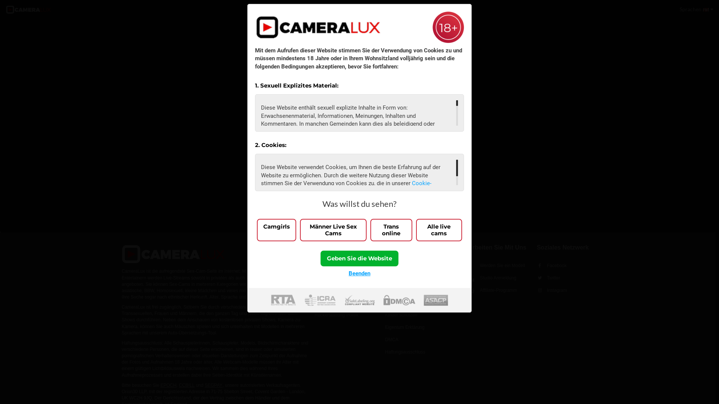 Image resolution: width=719 pixels, height=404 pixels. I want to click on Twitter, so click(564, 278).